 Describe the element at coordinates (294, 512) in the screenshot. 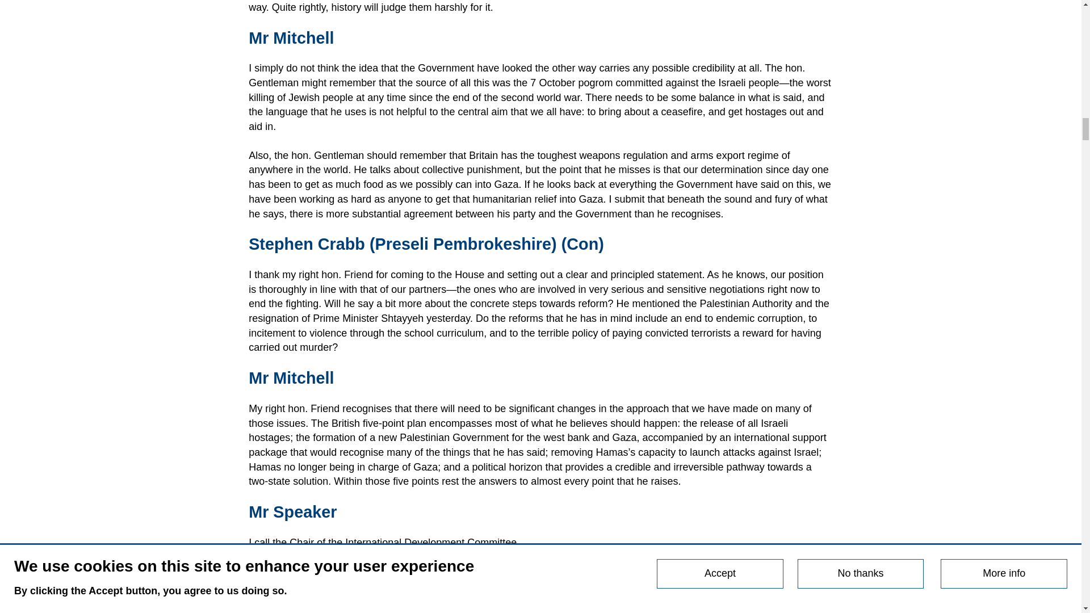

I see `Mr Speaker ` at that location.